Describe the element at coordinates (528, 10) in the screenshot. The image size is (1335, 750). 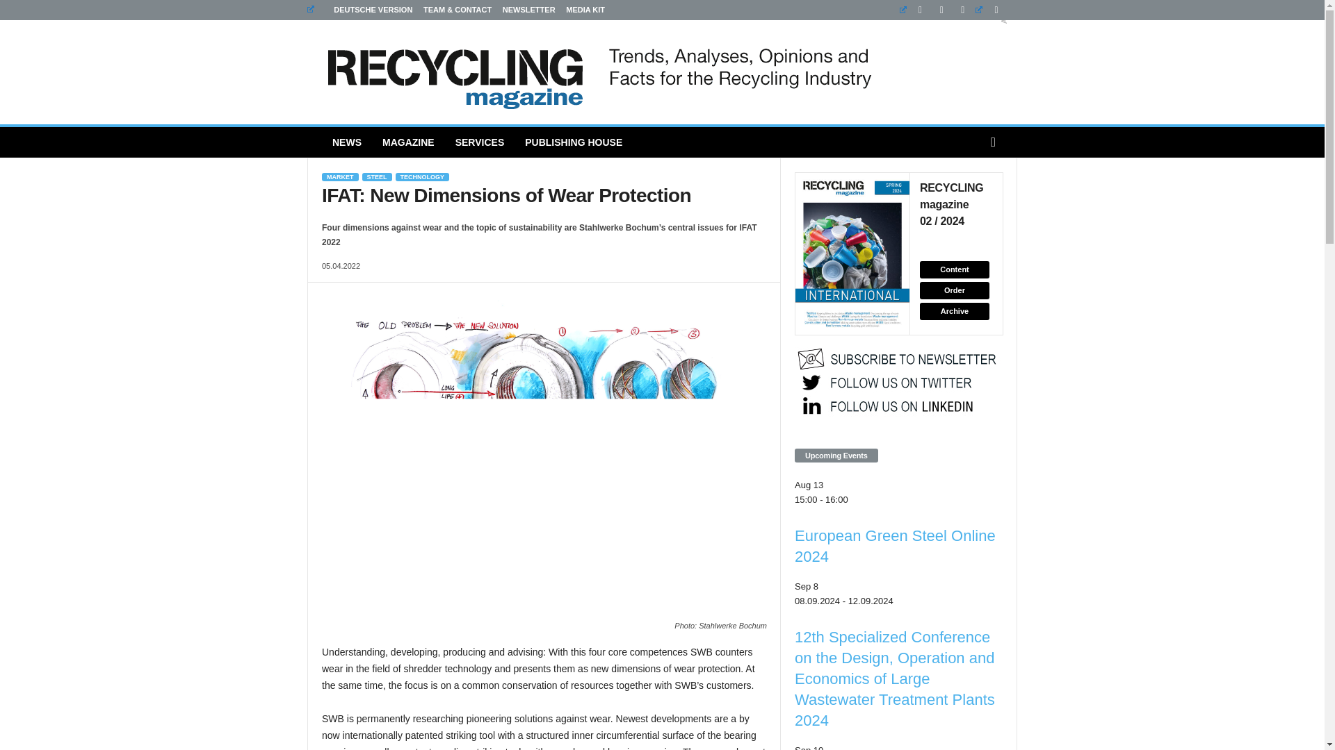
I see `NEWSLETTER` at that location.